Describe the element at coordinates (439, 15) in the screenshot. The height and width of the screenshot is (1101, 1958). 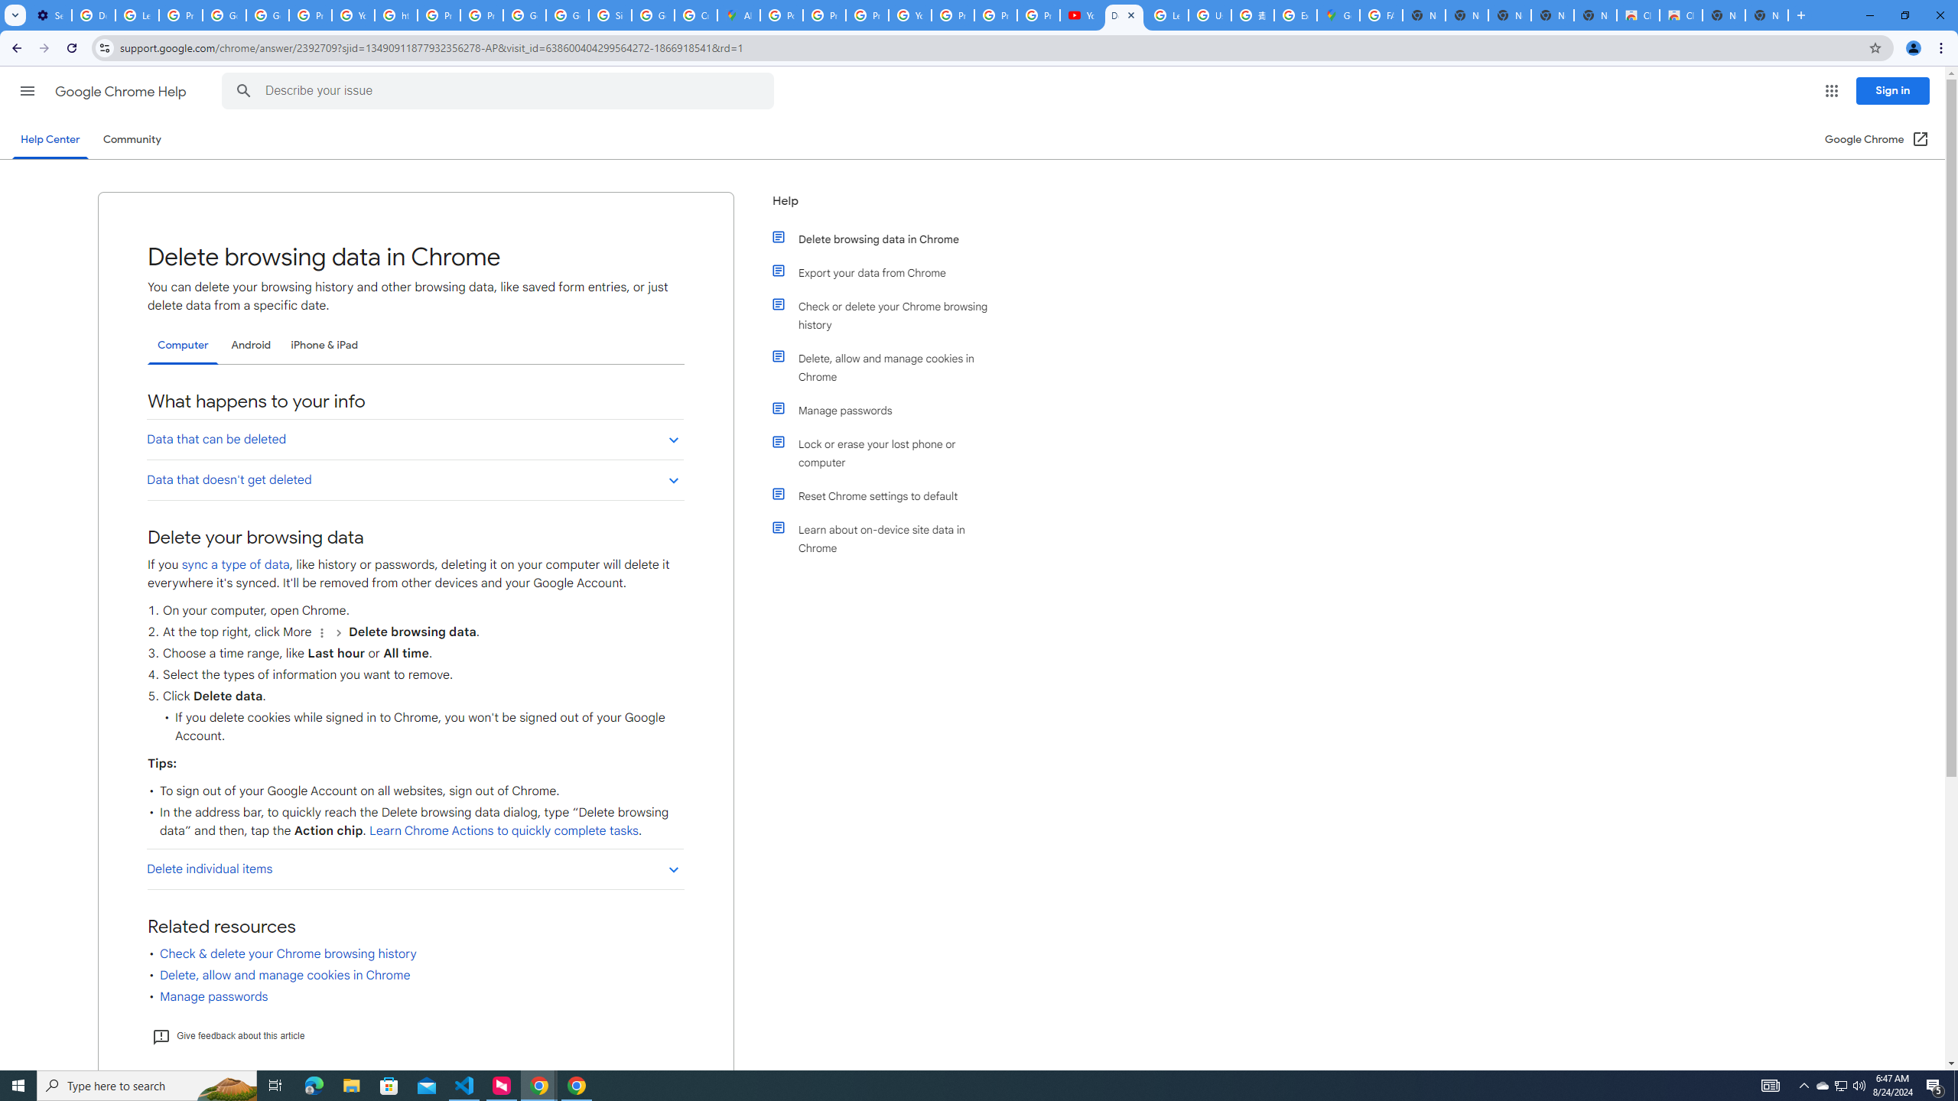
I see `Privacy Help Center - Policies Help` at that location.